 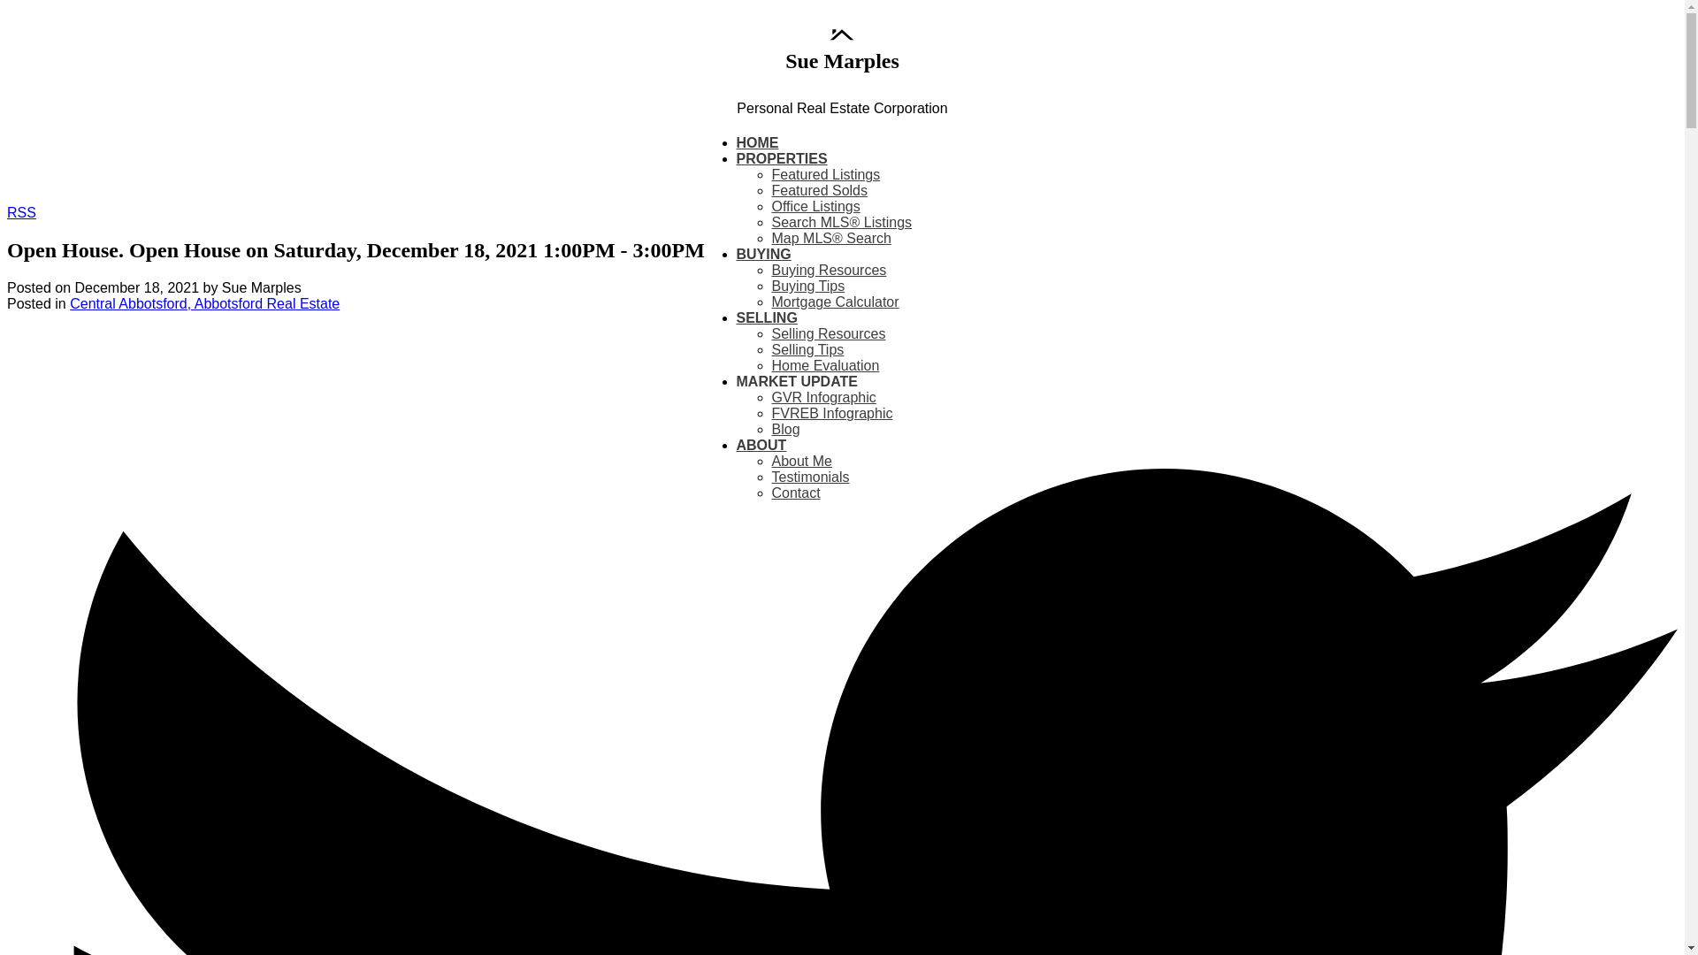 What do you see at coordinates (834, 301) in the screenshot?
I see `Mortgage Calculator` at bounding box center [834, 301].